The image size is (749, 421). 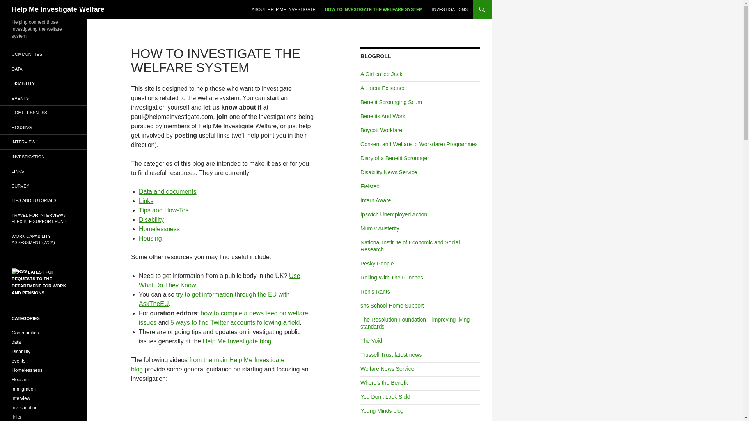 I want to click on Intern Aware, so click(x=375, y=200).